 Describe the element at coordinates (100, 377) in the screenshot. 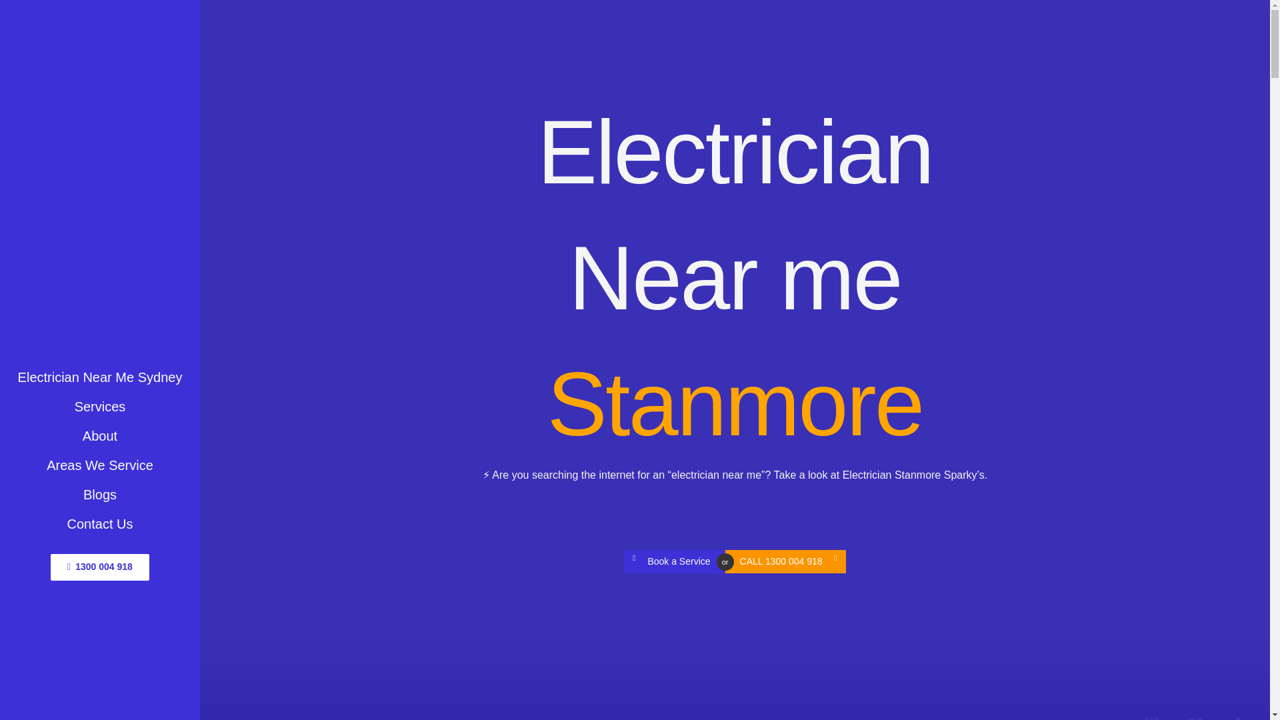

I see `Electrician Near Me Sydney` at that location.